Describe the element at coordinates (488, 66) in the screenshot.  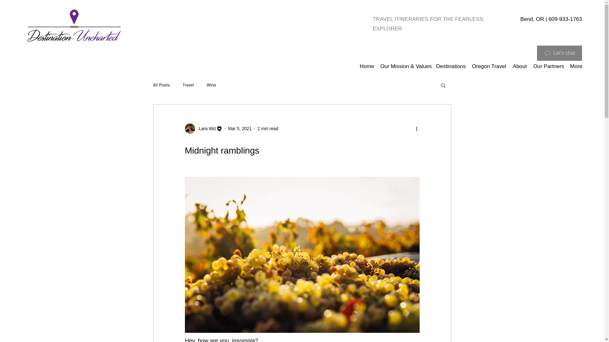
I see `Oregon Travel` at that location.